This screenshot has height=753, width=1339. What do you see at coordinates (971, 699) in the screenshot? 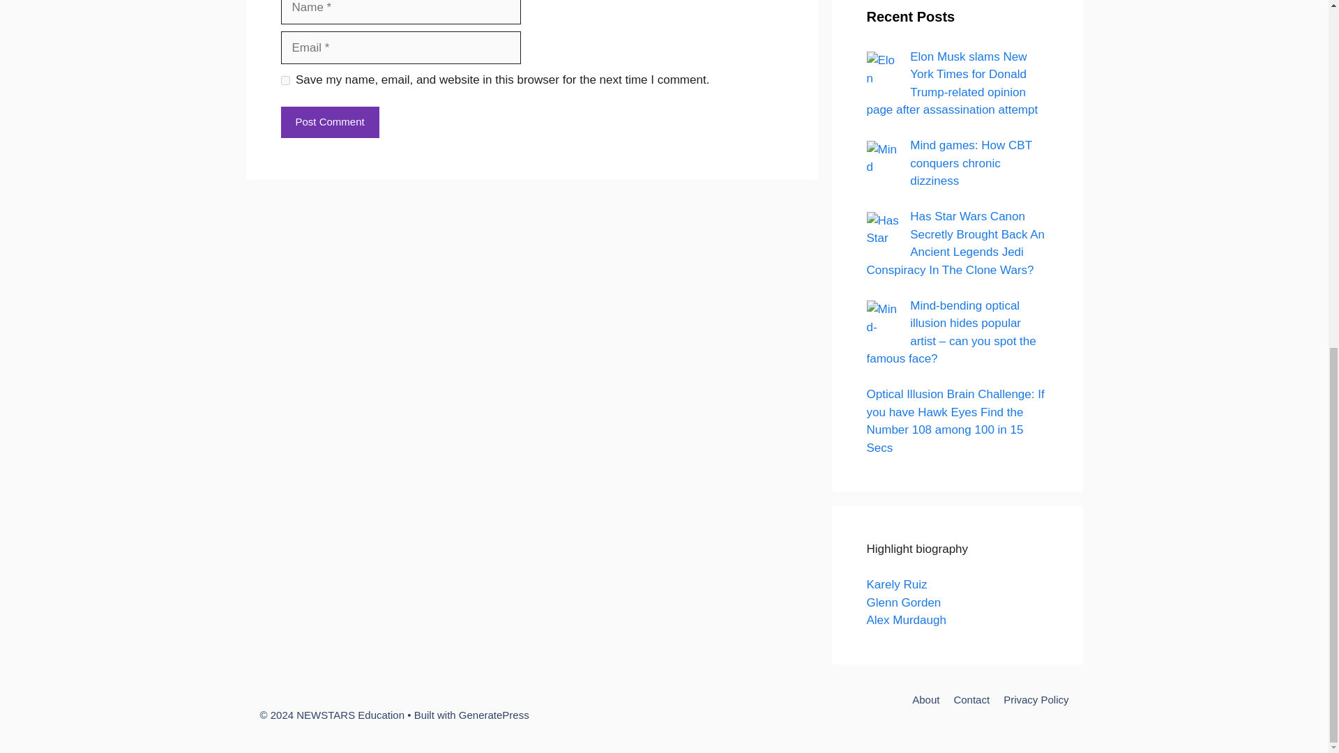
I see `Contact` at bounding box center [971, 699].